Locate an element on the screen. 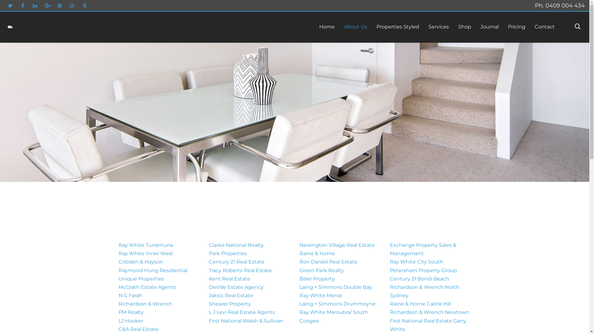 Image resolution: width=594 pixels, height=334 pixels. Shop is located at coordinates (465, 27).